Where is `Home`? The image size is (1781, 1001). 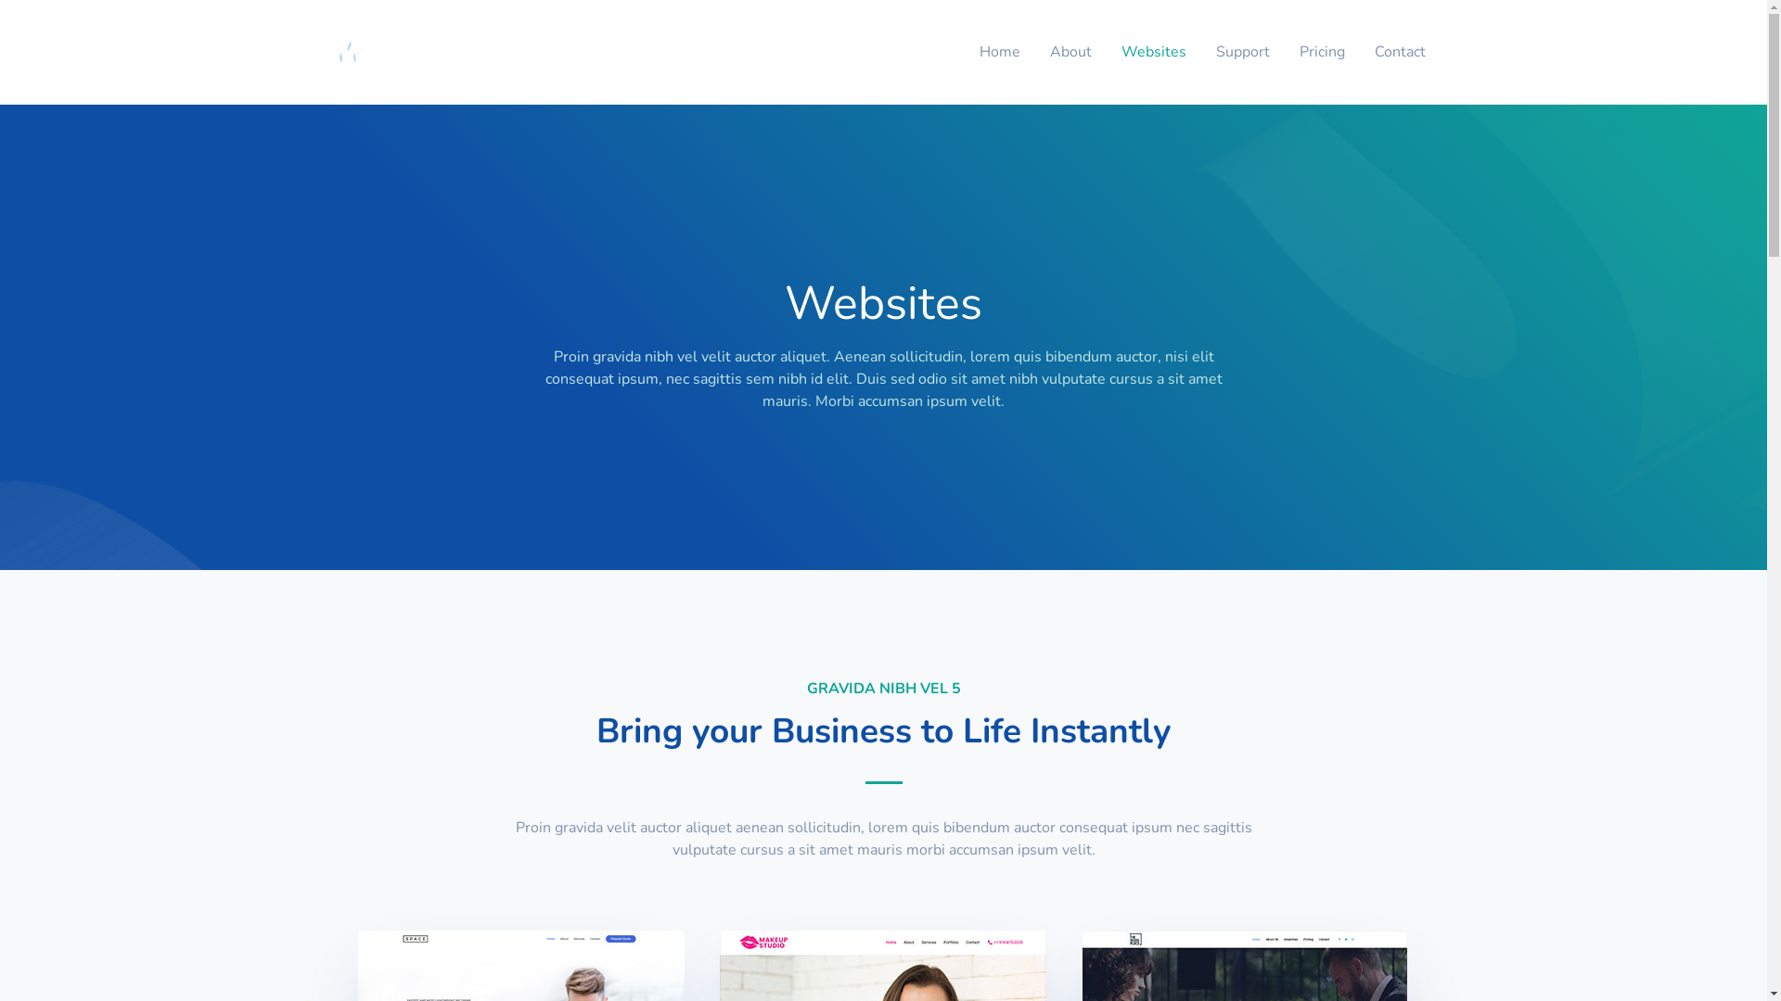
Home is located at coordinates (1000, 52).